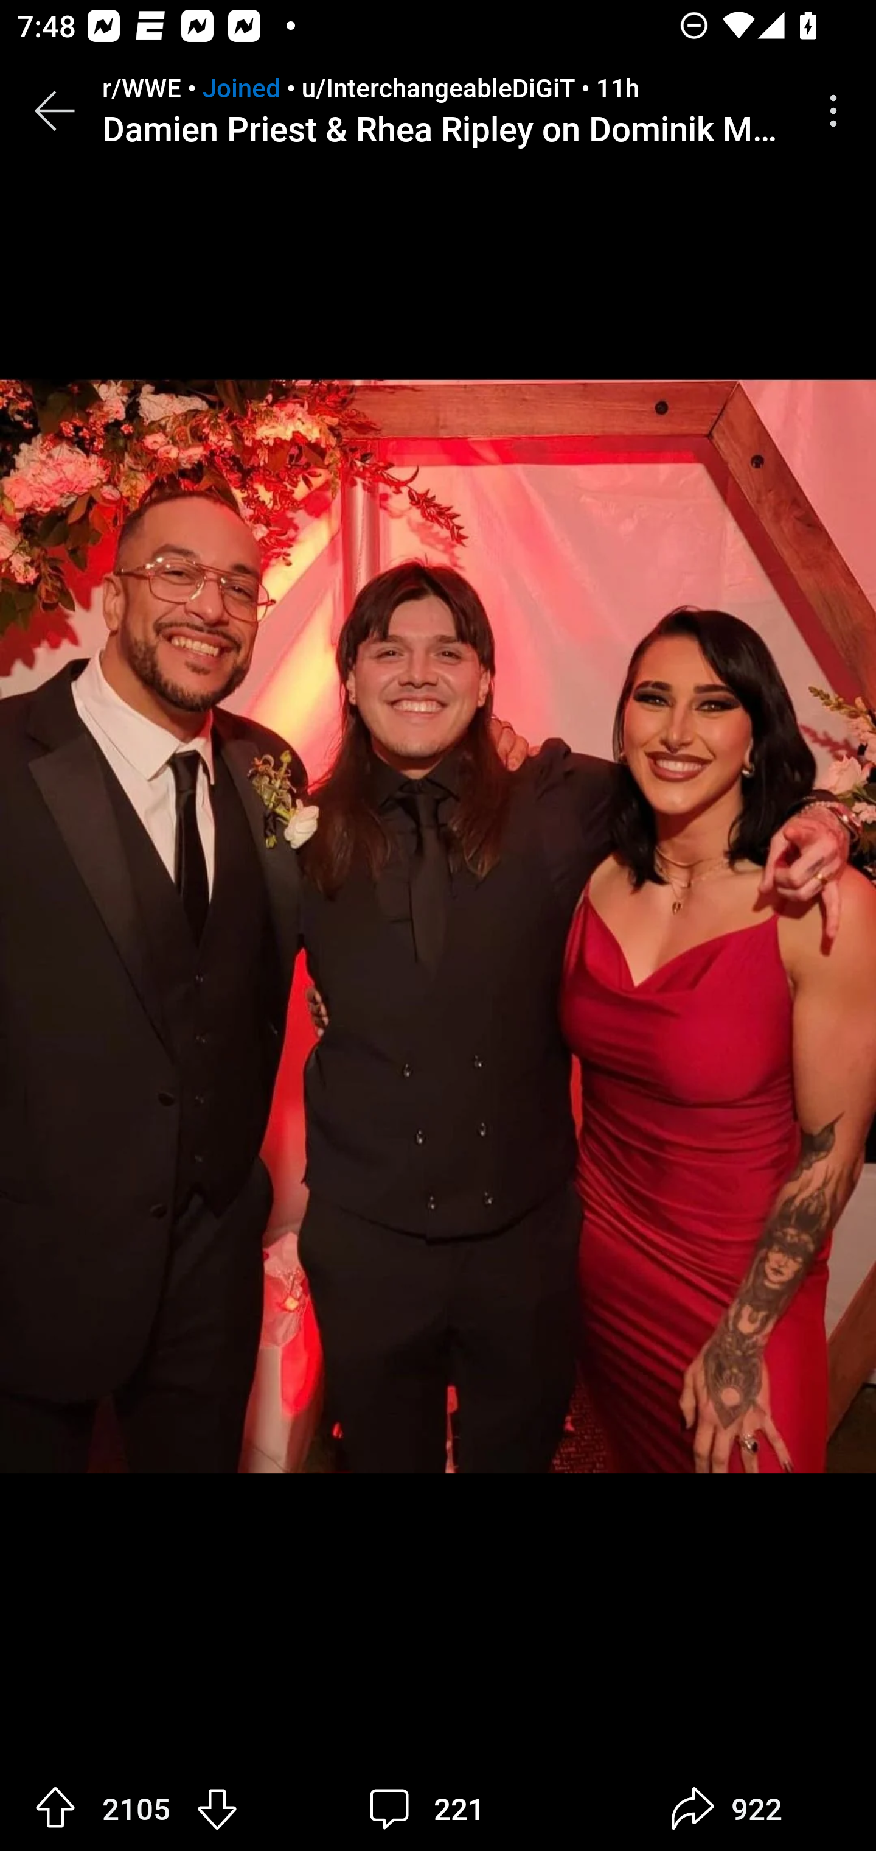 This screenshot has height=1851, width=876. What do you see at coordinates (217, 1807) in the screenshot?
I see `Downvote` at bounding box center [217, 1807].